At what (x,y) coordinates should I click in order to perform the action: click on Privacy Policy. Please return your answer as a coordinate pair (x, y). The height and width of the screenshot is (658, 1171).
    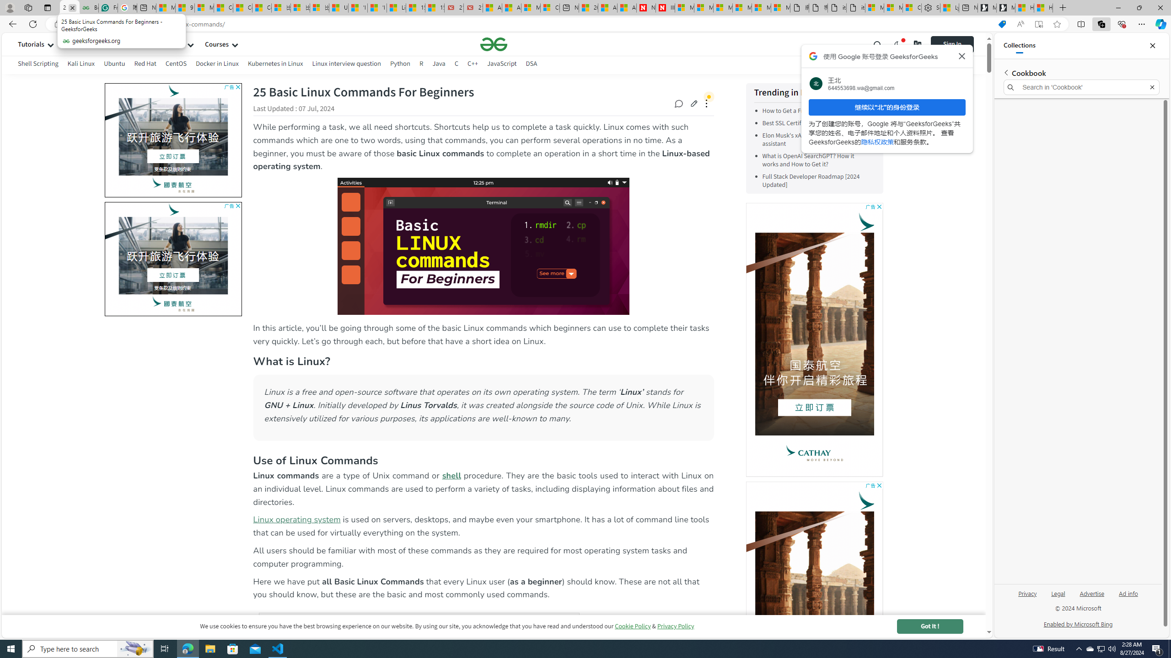
    Looking at the image, I should click on (676, 626).